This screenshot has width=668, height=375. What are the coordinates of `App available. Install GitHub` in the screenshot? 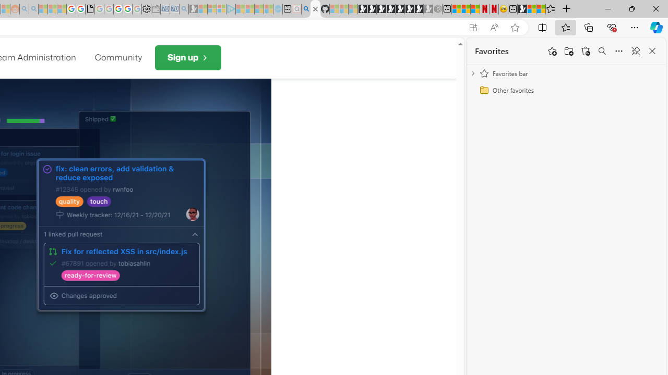 It's located at (473, 28).